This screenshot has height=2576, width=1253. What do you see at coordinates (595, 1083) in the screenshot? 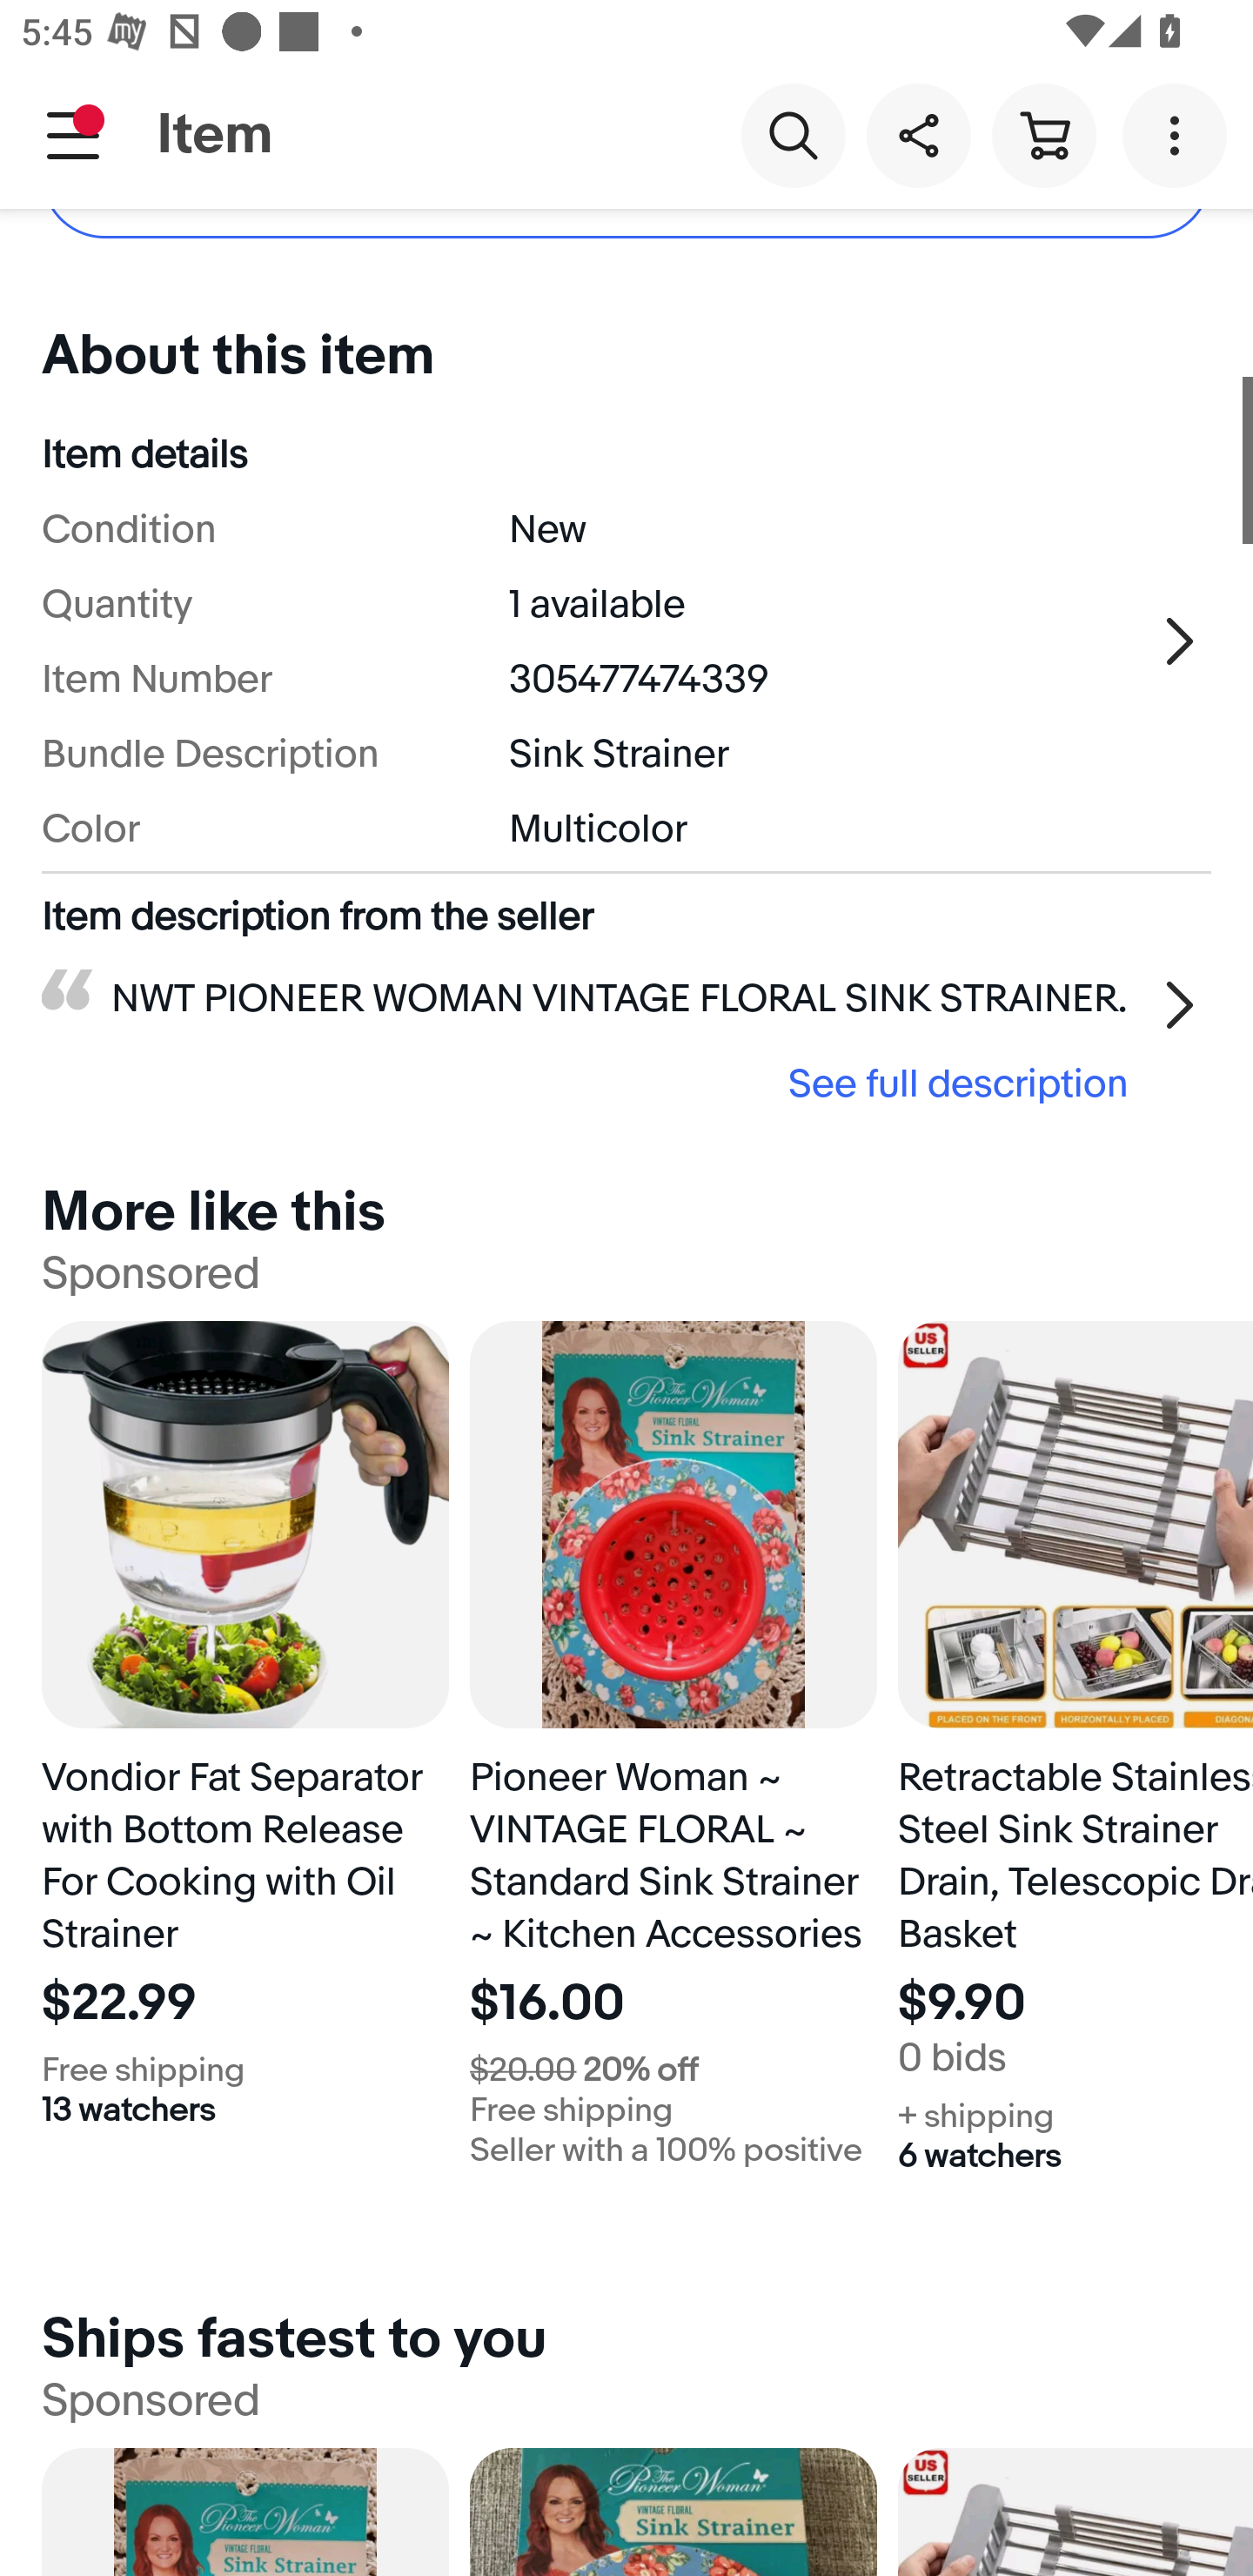
I see `See full description` at bounding box center [595, 1083].